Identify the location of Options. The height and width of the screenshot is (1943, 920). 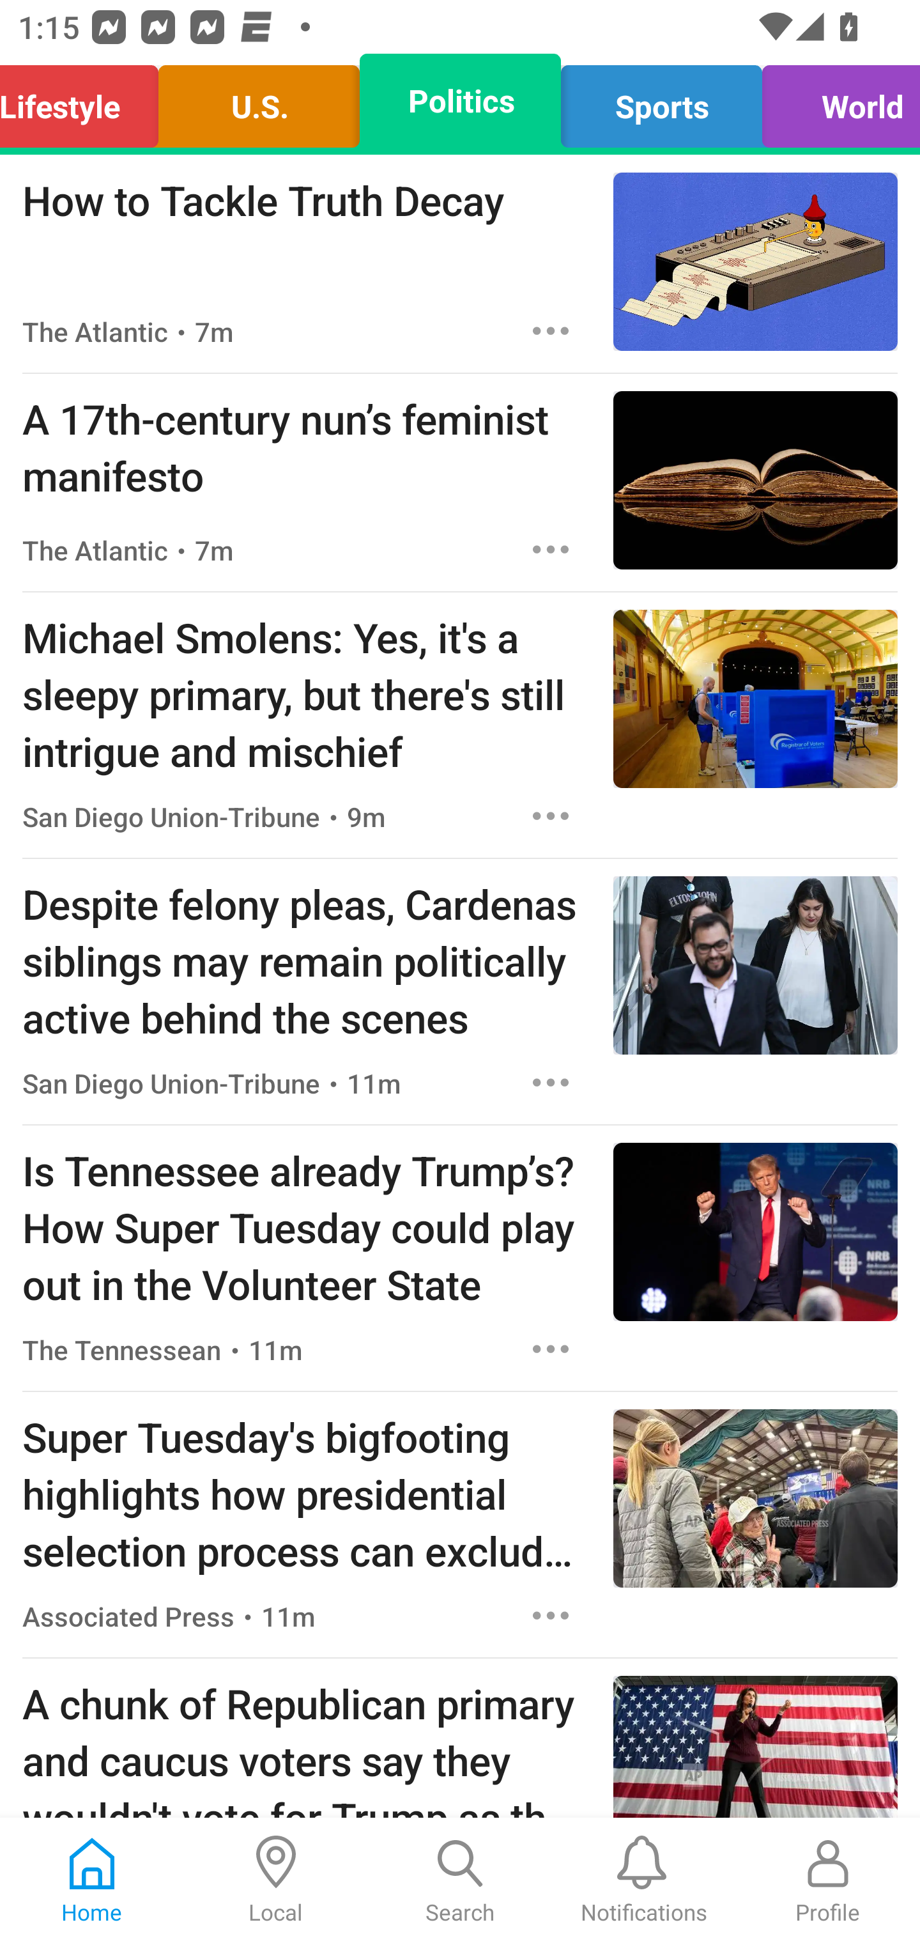
(551, 550).